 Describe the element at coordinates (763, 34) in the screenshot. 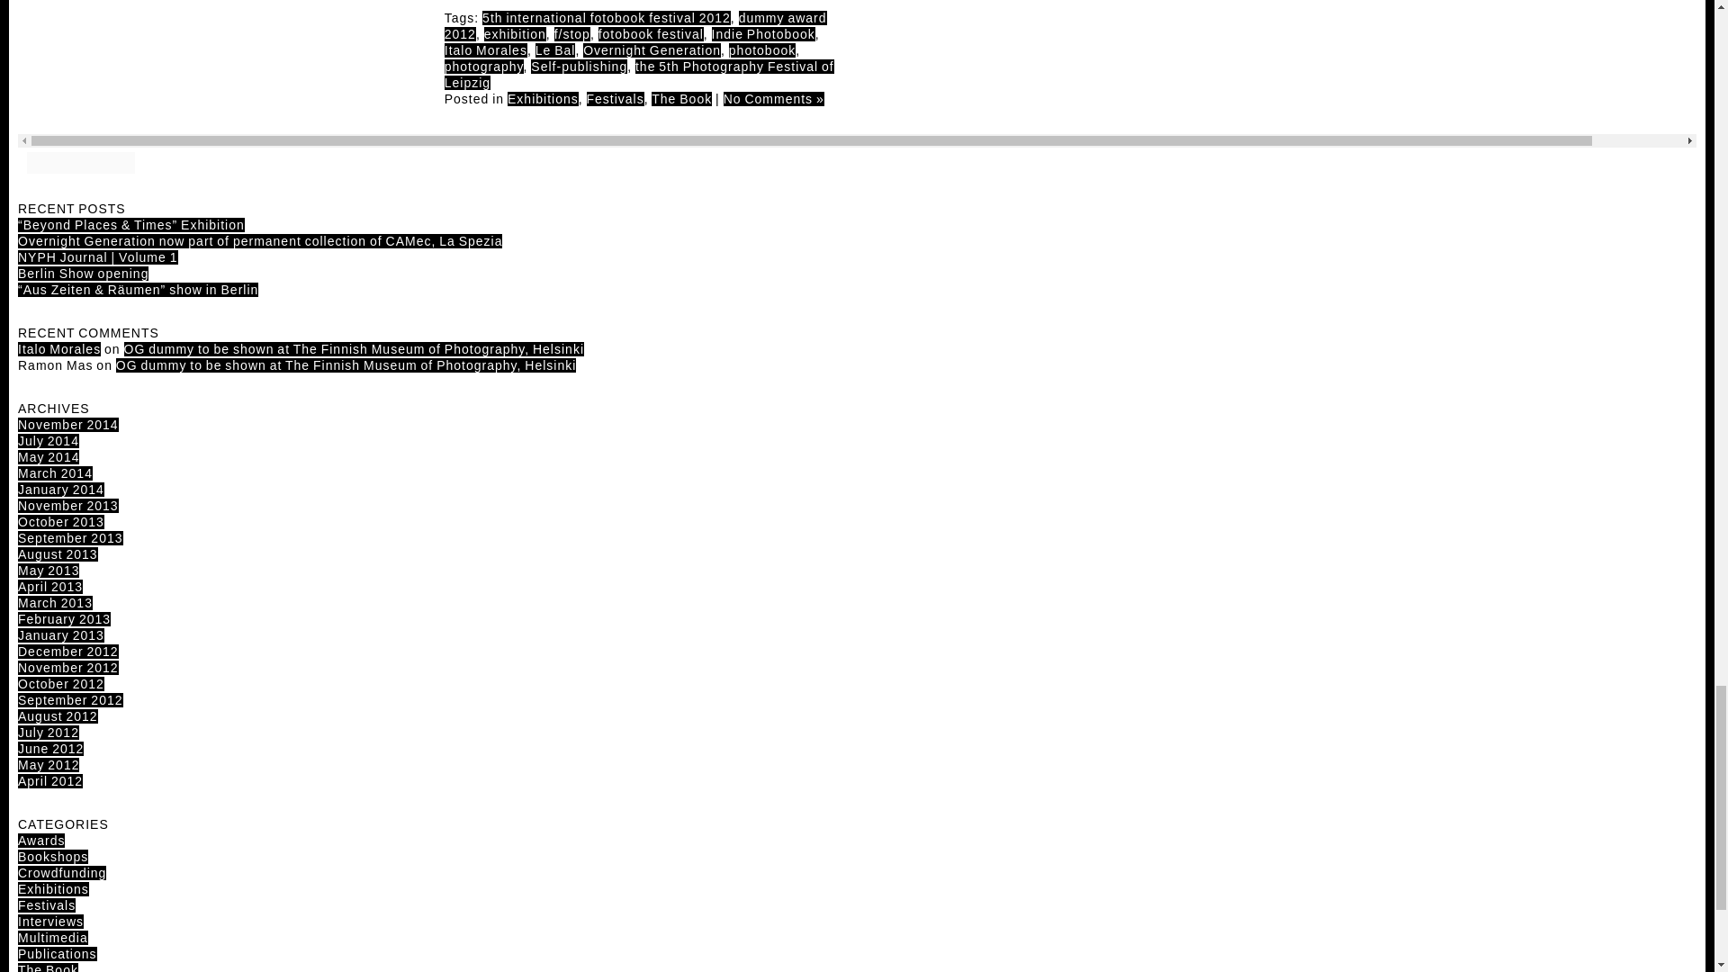

I see `Indie Photobook` at that location.